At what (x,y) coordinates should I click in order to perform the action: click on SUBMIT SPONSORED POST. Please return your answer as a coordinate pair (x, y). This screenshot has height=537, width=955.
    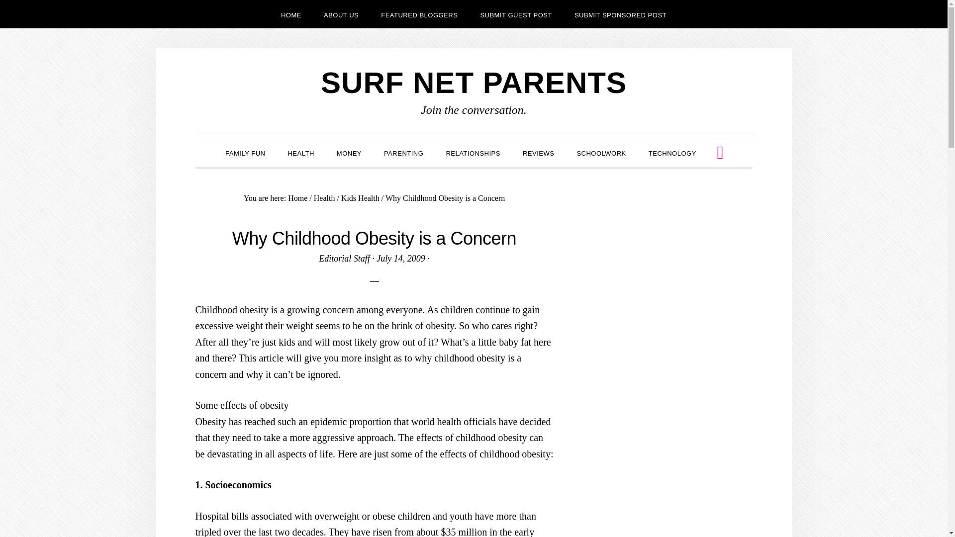
    Looking at the image, I should click on (620, 14).